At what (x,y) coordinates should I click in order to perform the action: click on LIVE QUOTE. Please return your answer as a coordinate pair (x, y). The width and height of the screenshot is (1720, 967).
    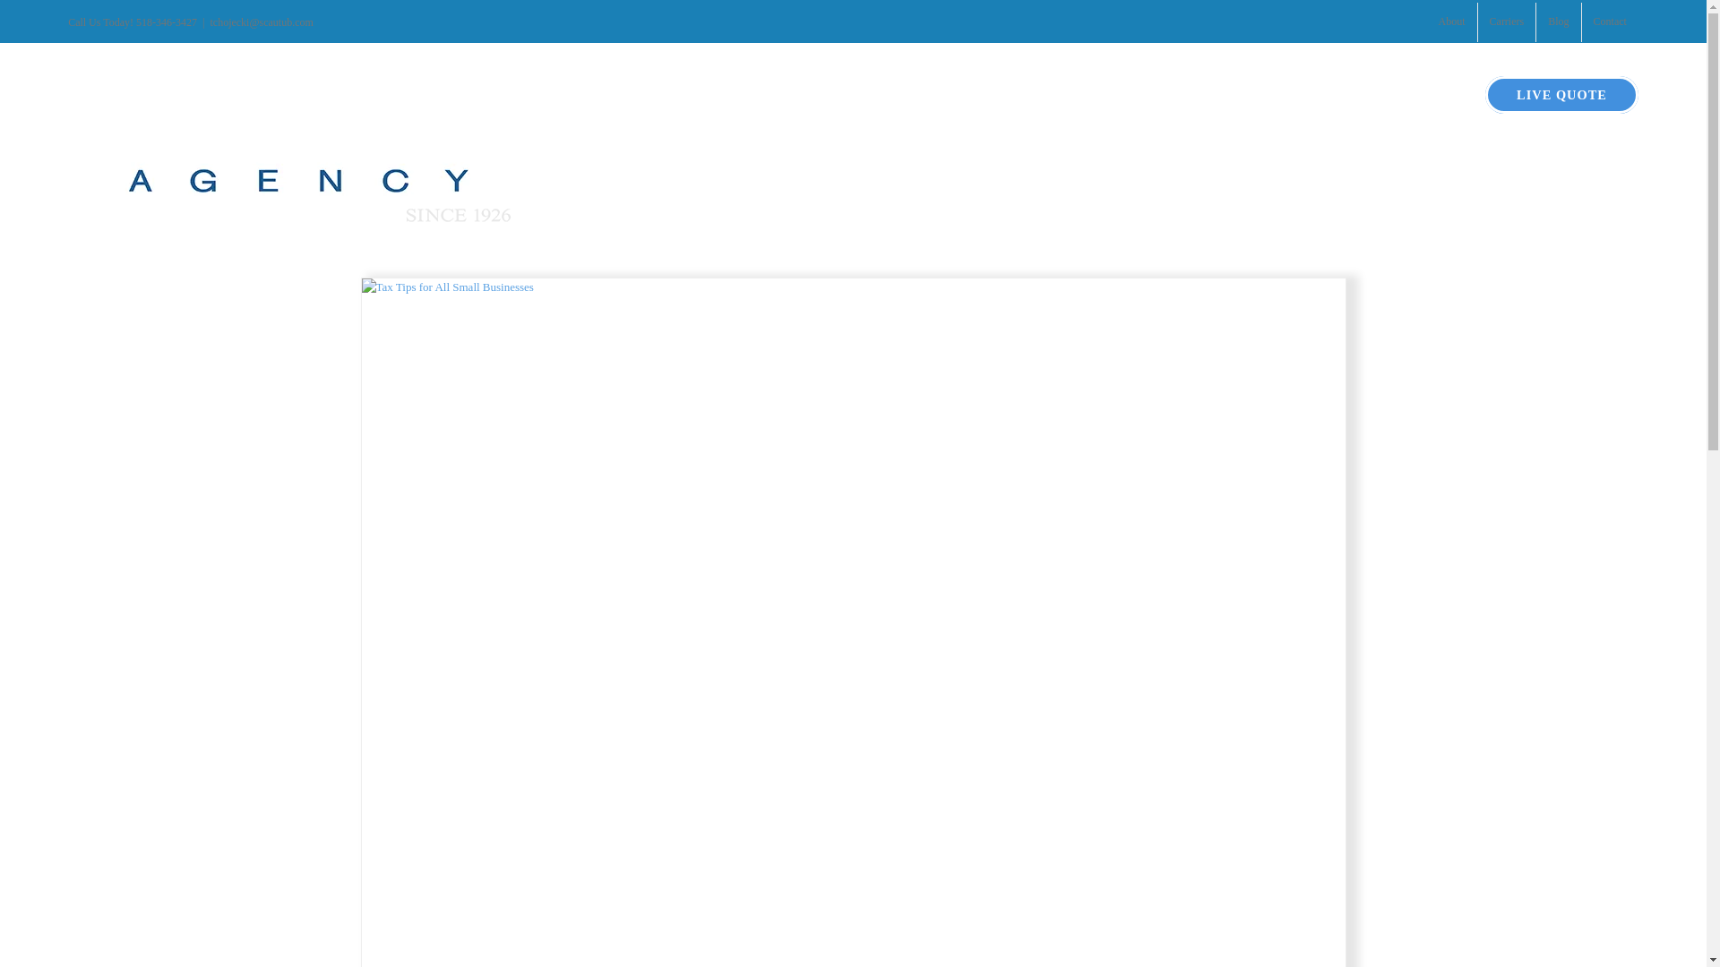
    Looking at the image, I should click on (1562, 80).